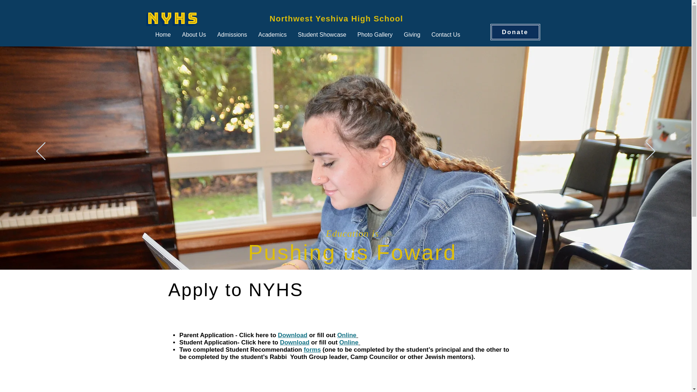 The image size is (697, 392). Describe the element at coordinates (336, 18) in the screenshot. I see `Northwest Yeshiva High School` at that location.